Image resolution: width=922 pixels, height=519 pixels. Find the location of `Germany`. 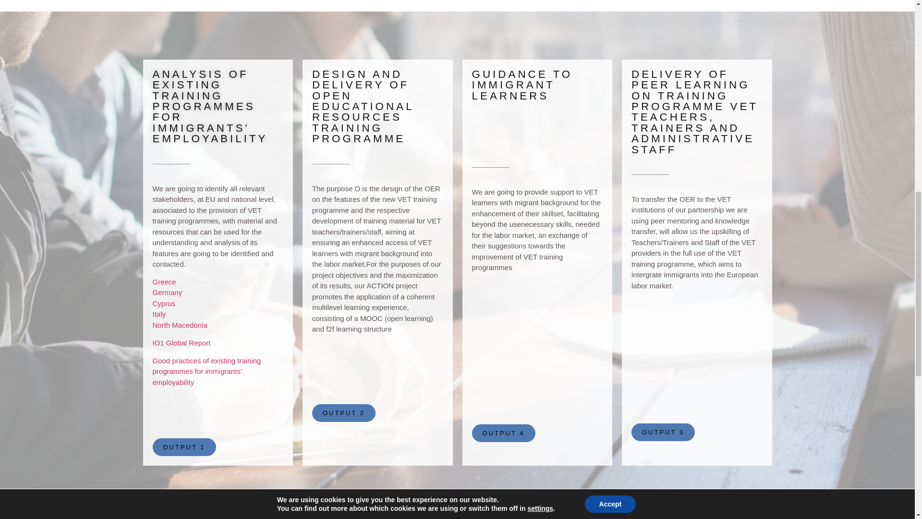

Germany is located at coordinates (168, 292).